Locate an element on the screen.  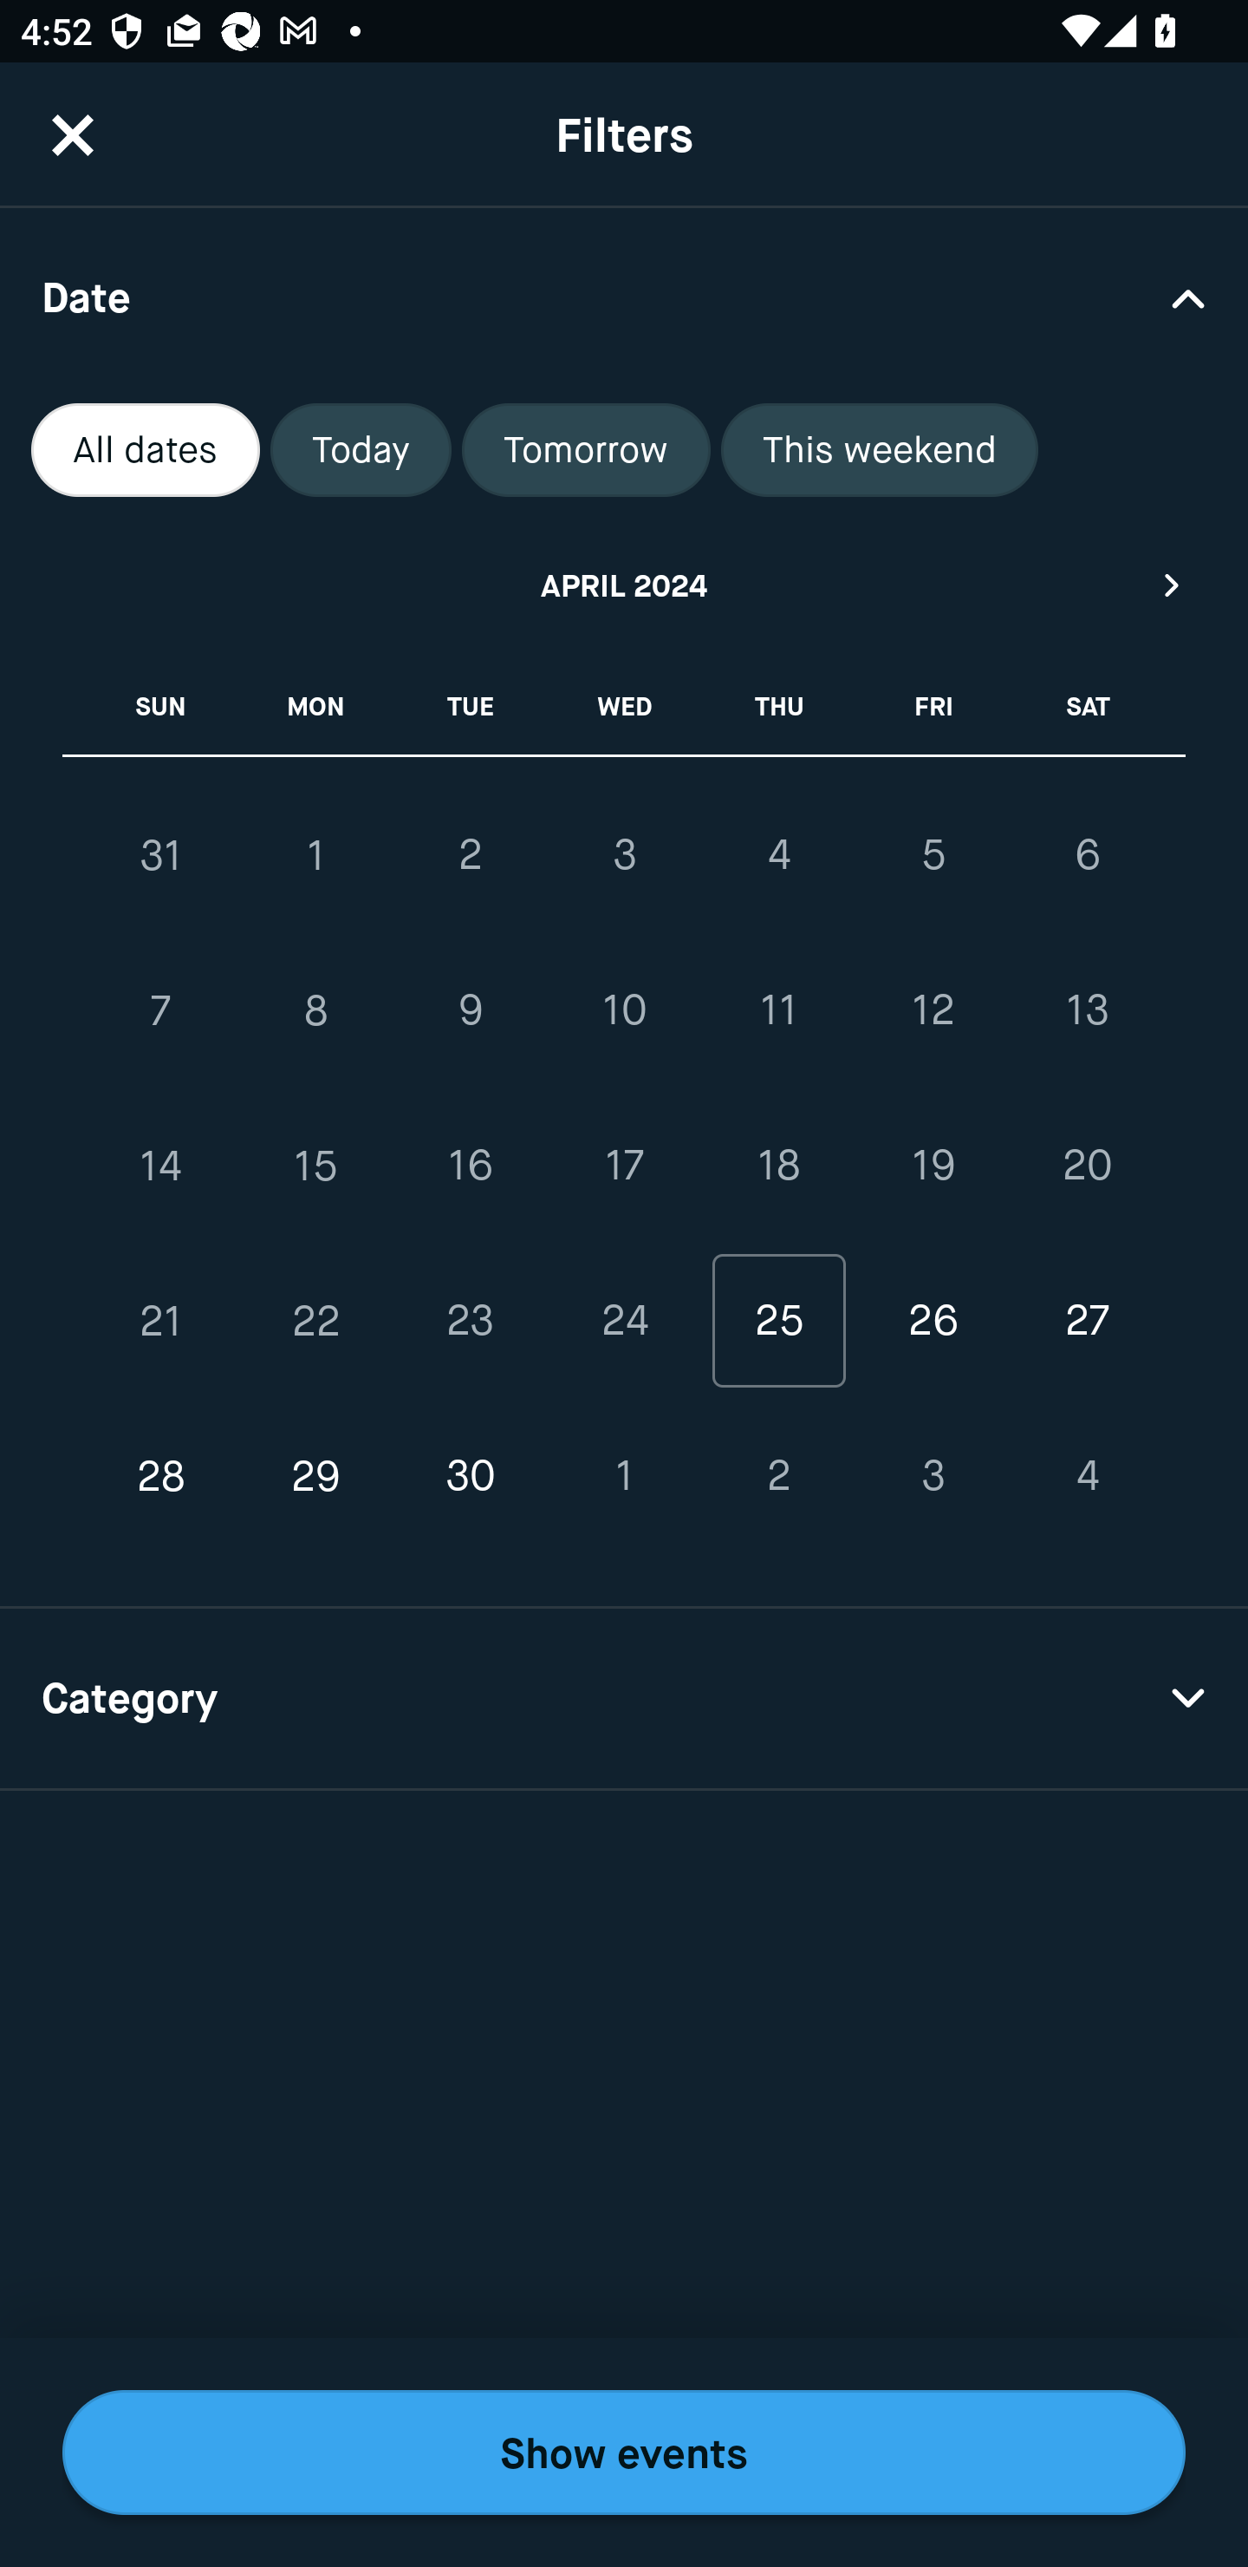
30 is located at coordinates (470, 1476).